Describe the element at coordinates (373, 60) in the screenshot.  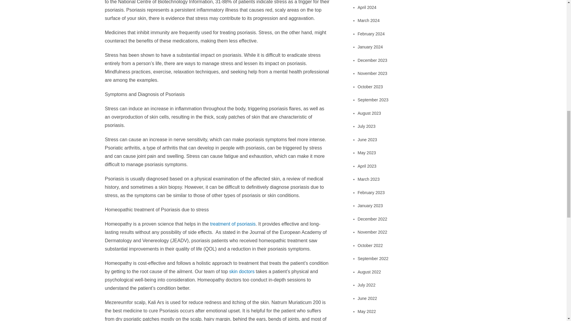
I see `December 2023` at that location.